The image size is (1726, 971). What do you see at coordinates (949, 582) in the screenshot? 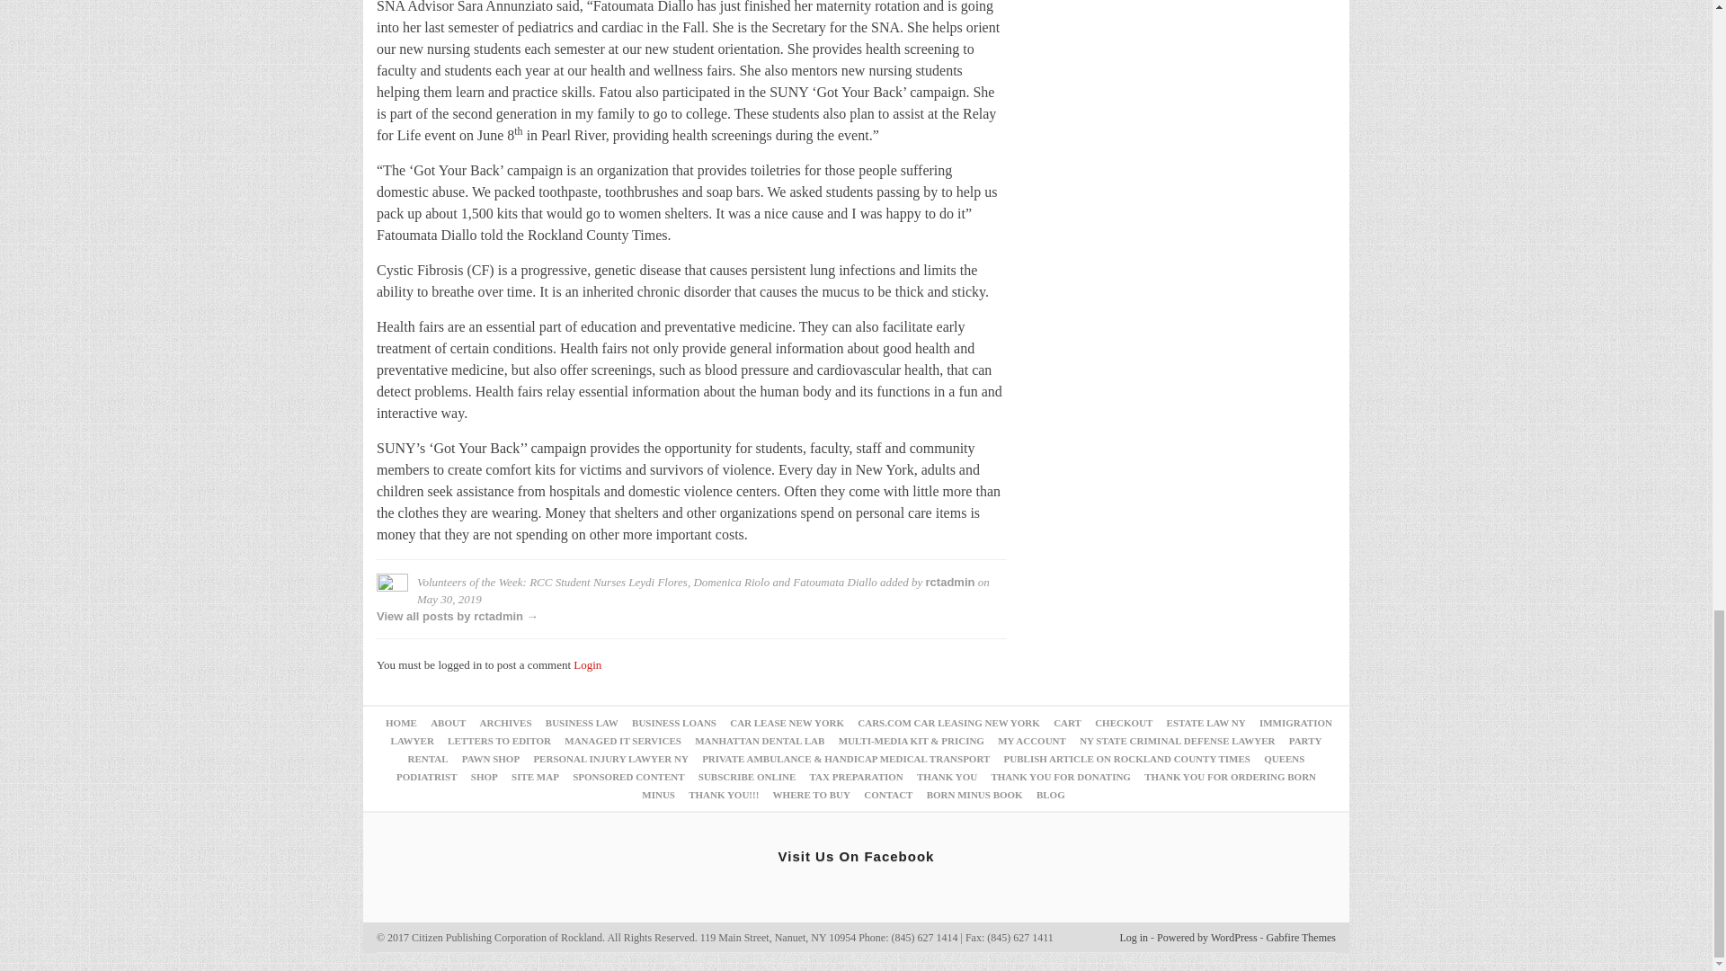
I see `rctadmin` at bounding box center [949, 582].